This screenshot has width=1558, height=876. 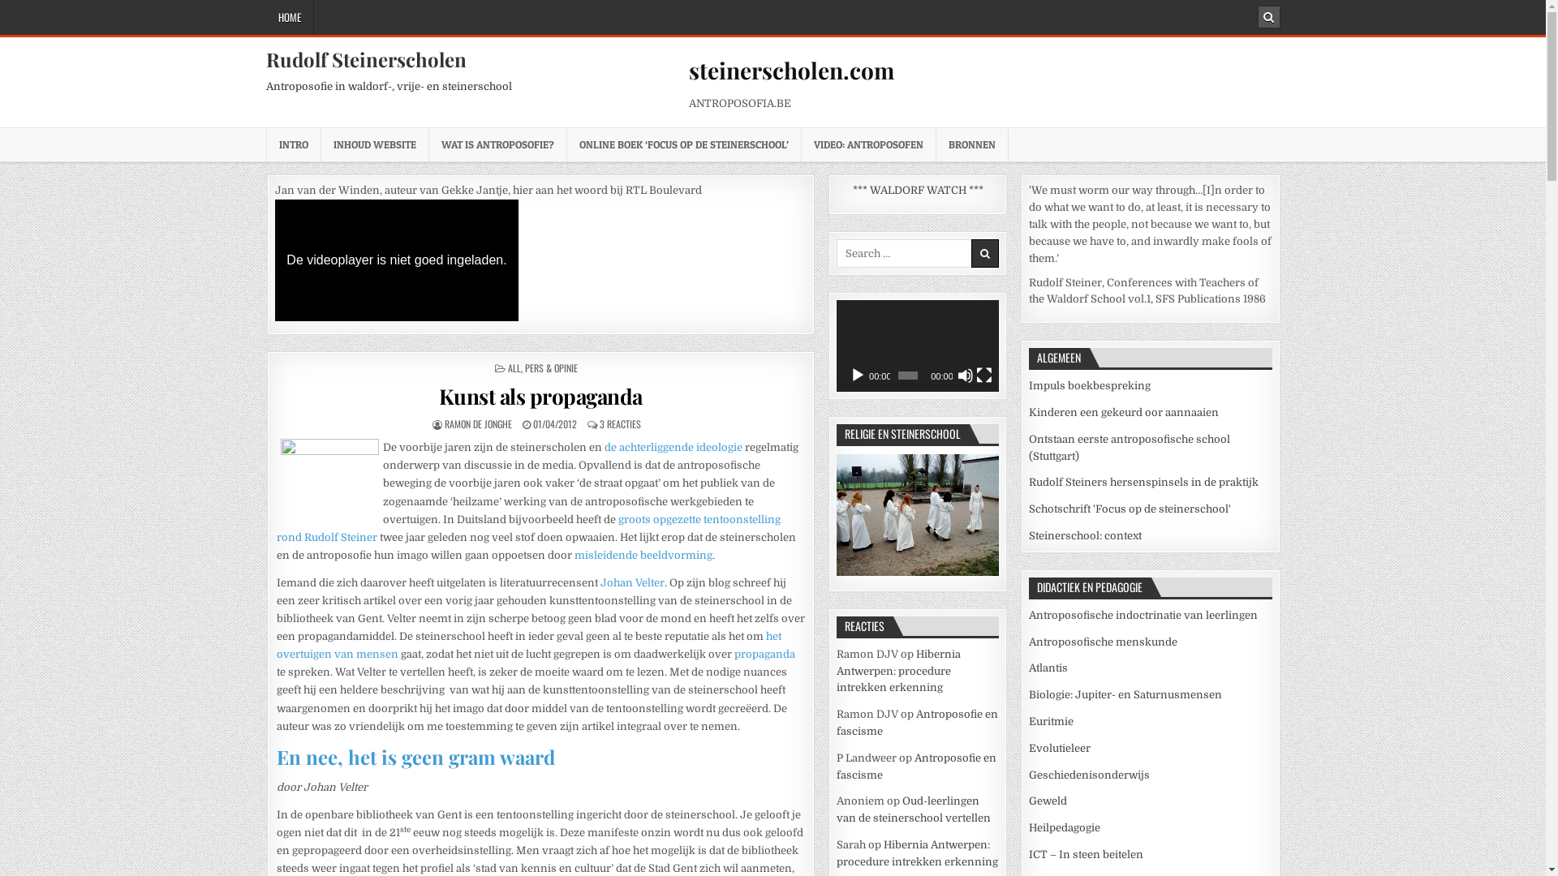 I want to click on HOME, so click(x=291, y=18).